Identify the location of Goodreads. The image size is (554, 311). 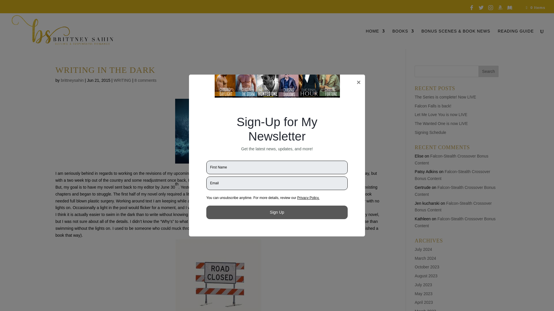
(510, 7).